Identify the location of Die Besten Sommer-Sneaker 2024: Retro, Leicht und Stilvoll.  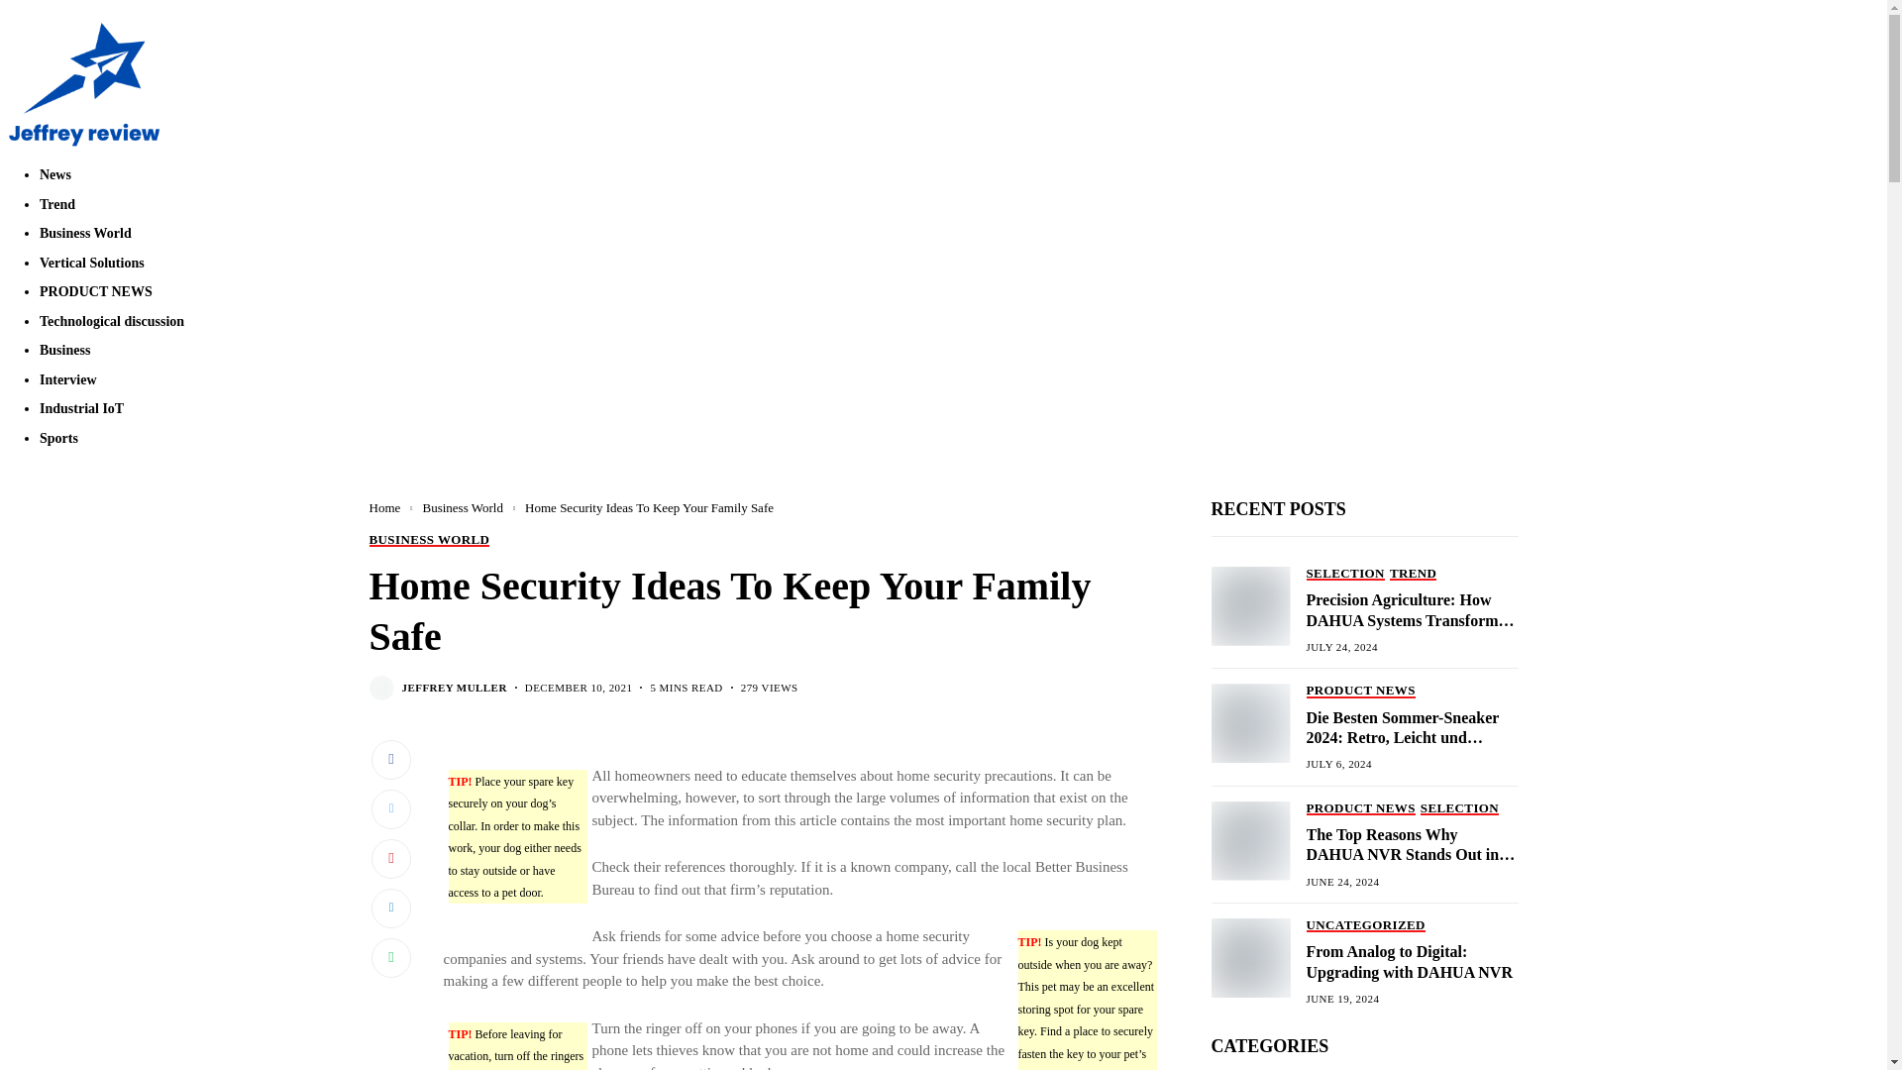
(1249, 723).